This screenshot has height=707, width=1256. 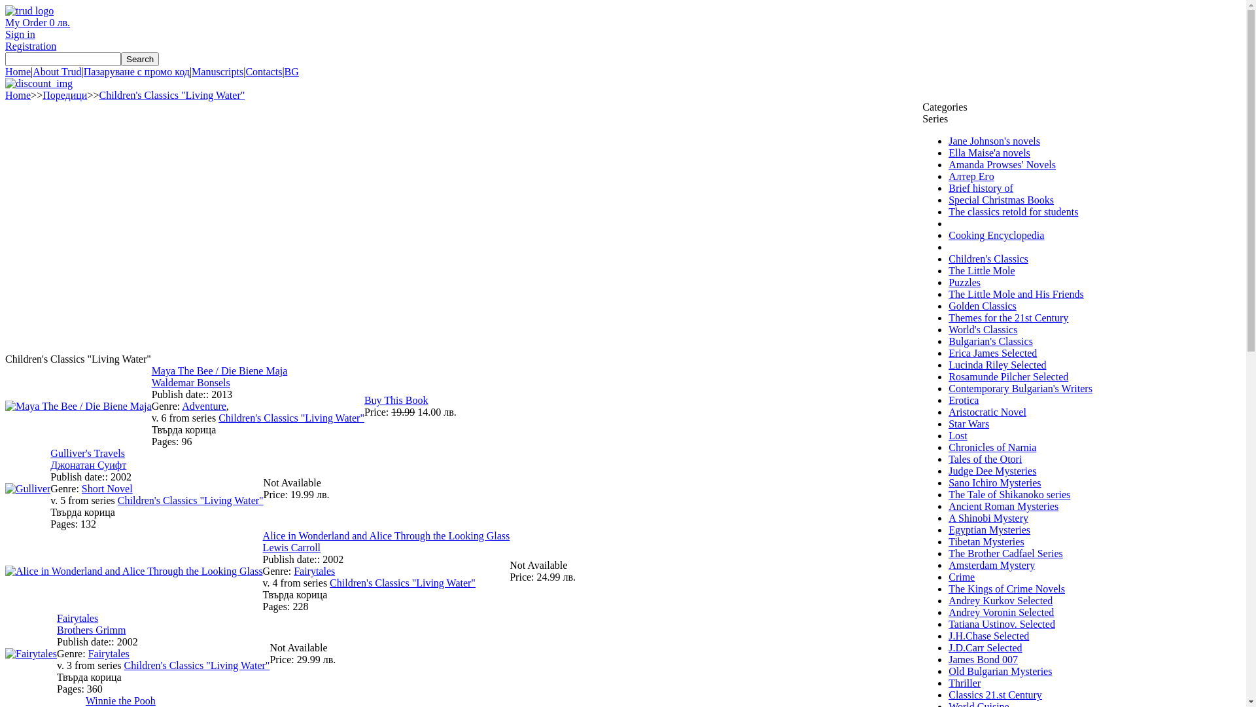 I want to click on Adventure, so click(x=204, y=406).